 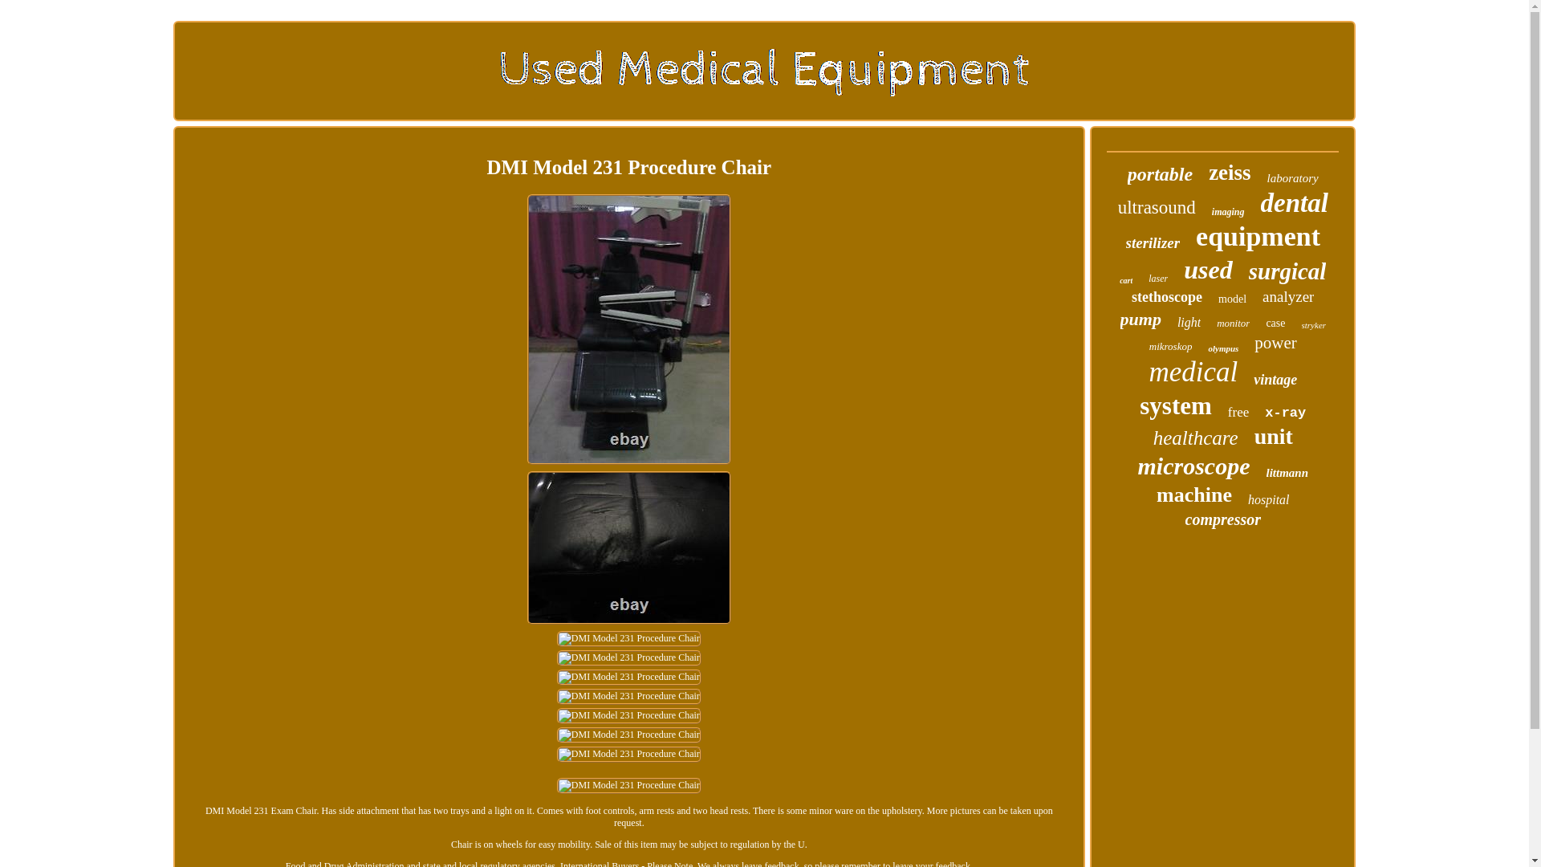 I want to click on equipment, so click(x=1258, y=237).